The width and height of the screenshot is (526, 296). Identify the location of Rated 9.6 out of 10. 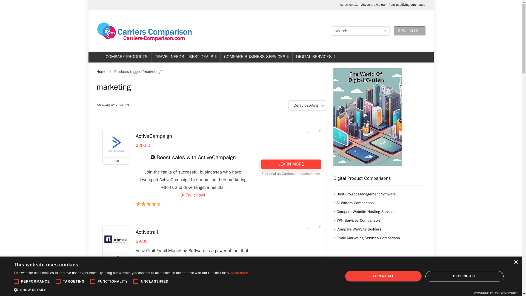
(193, 204).